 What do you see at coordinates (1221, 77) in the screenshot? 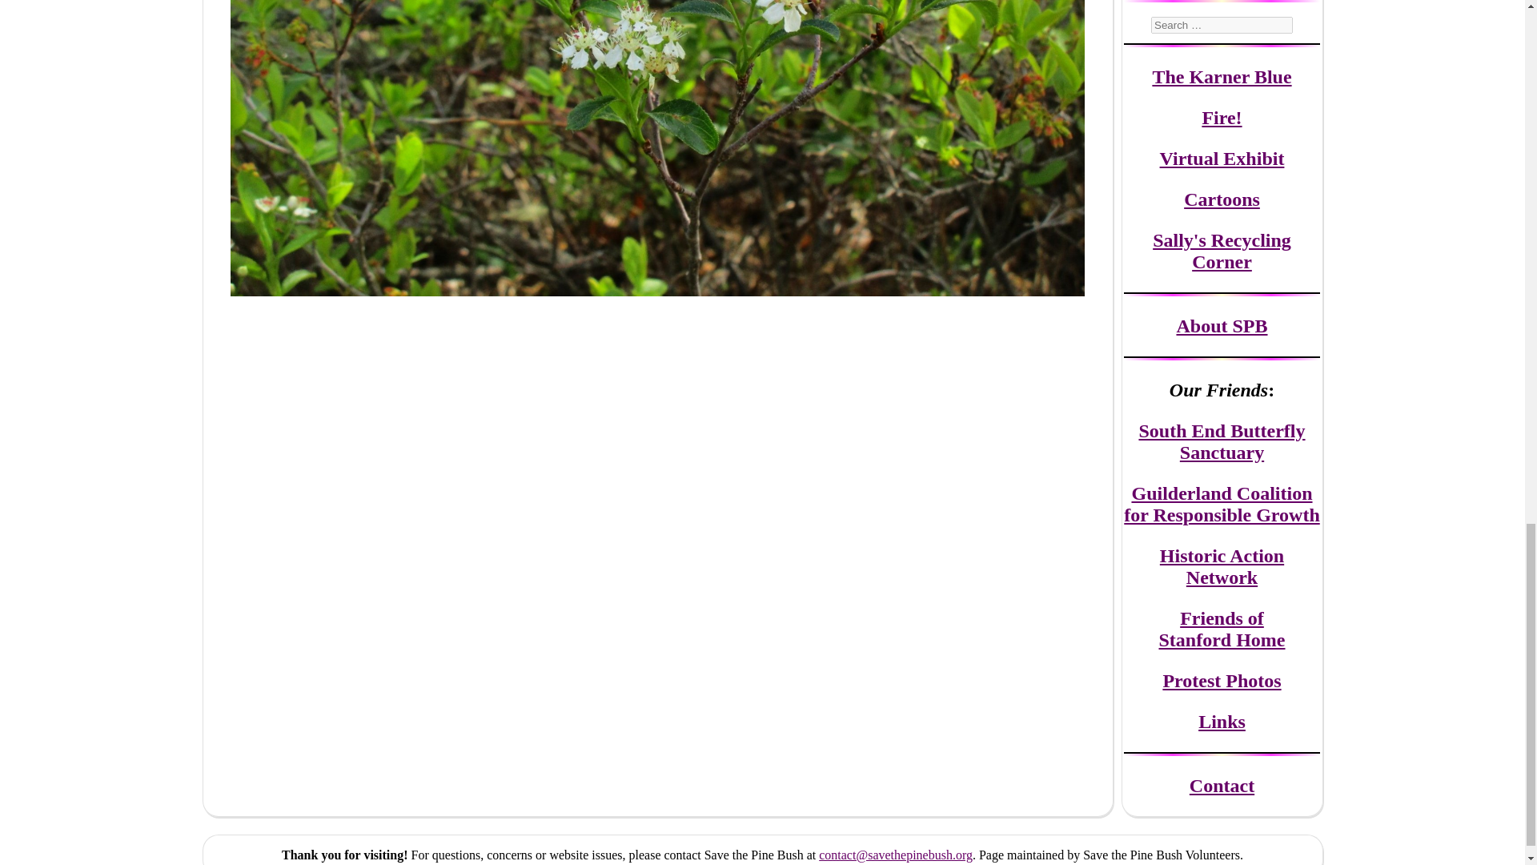
I see `The Karner Blue` at bounding box center [1221, 77].